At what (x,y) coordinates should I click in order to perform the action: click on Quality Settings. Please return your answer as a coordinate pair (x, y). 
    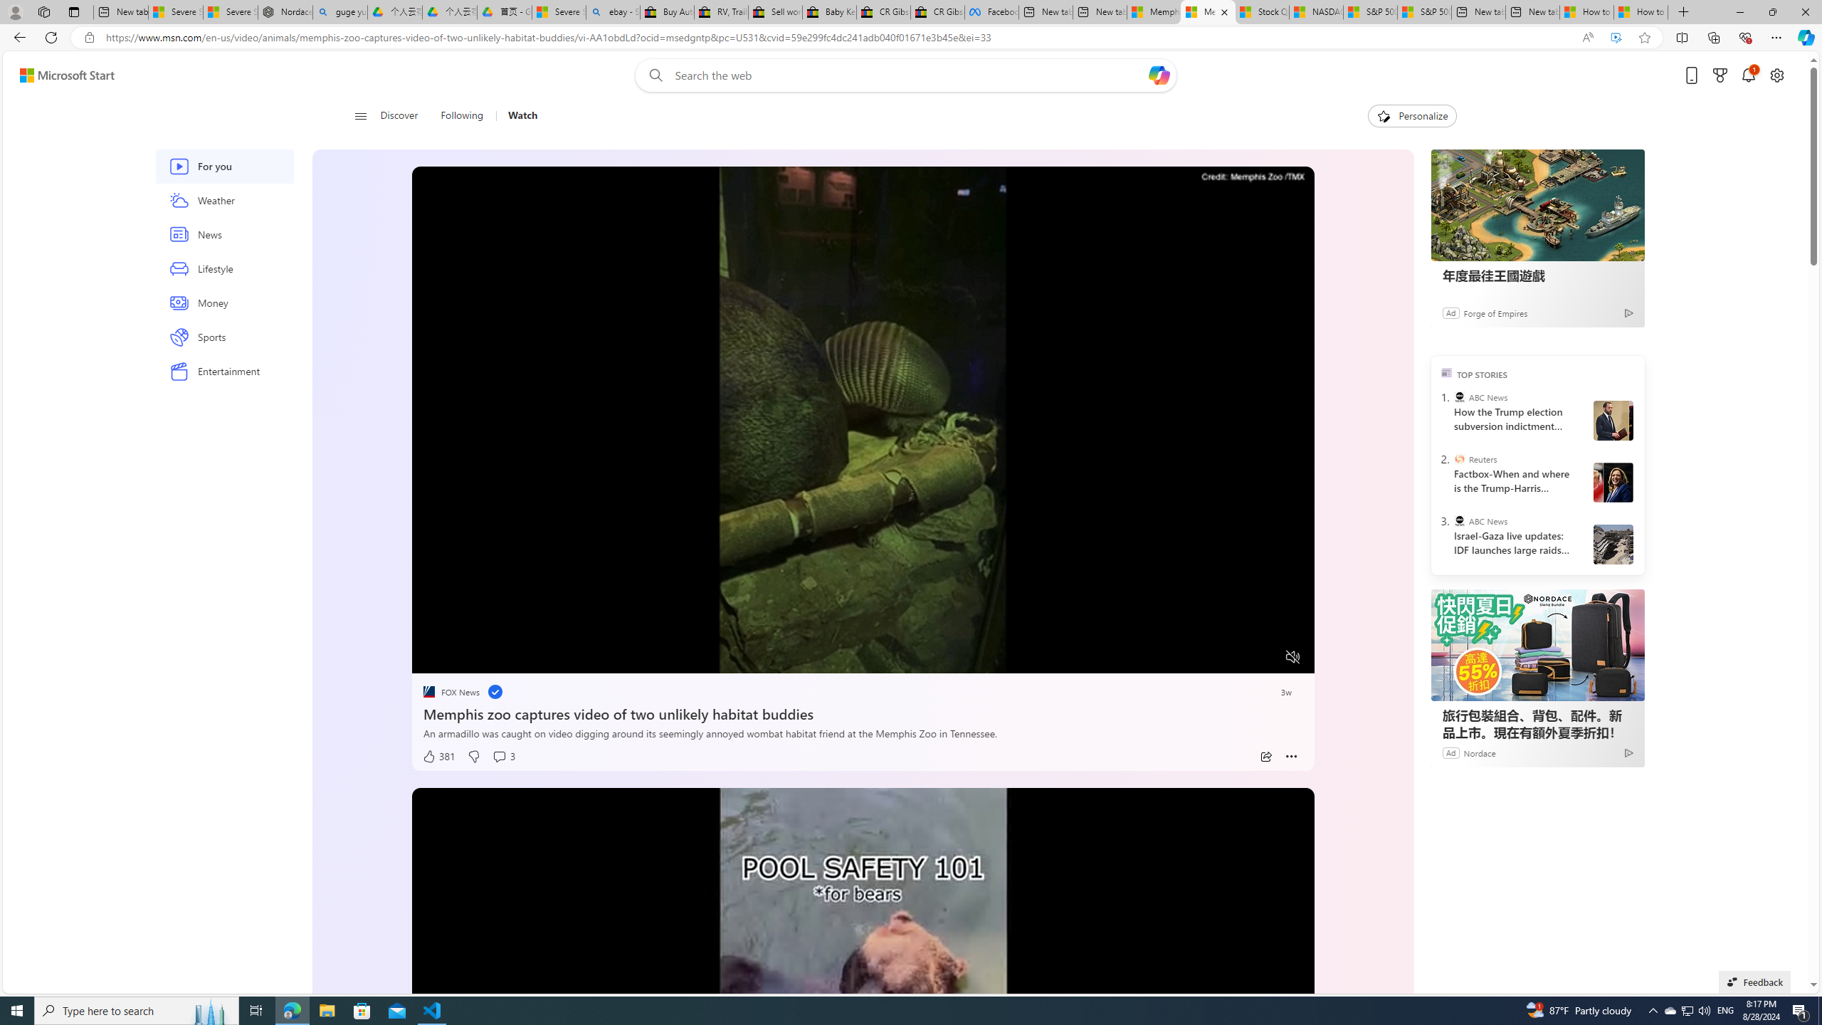
    Looking at the image, I should click on (1207, 658).